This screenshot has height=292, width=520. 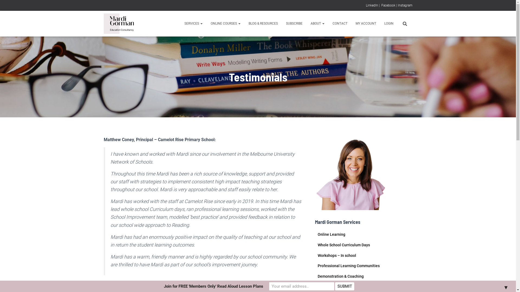 What do you see at coordinates (343, 245) in the screenshot?
I see `Whole School Curriculum Days` at bounding box center [343, 245].